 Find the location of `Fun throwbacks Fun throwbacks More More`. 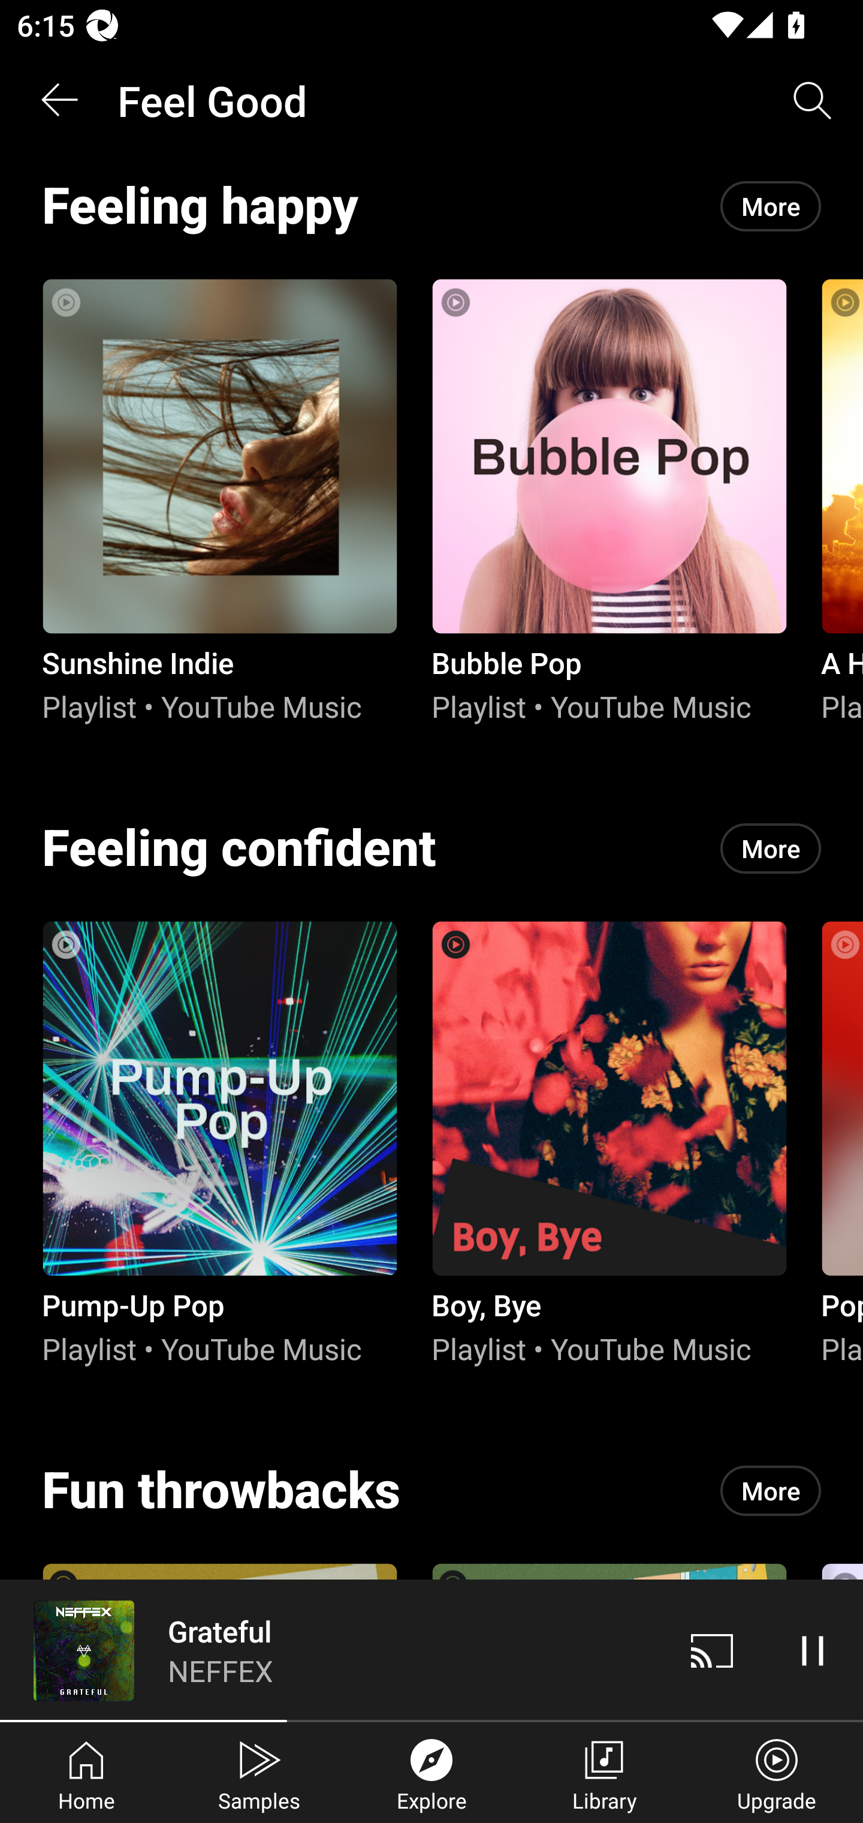

Fun throwbacks Fun throwbacks More More is located at coordinates (431, 1491).